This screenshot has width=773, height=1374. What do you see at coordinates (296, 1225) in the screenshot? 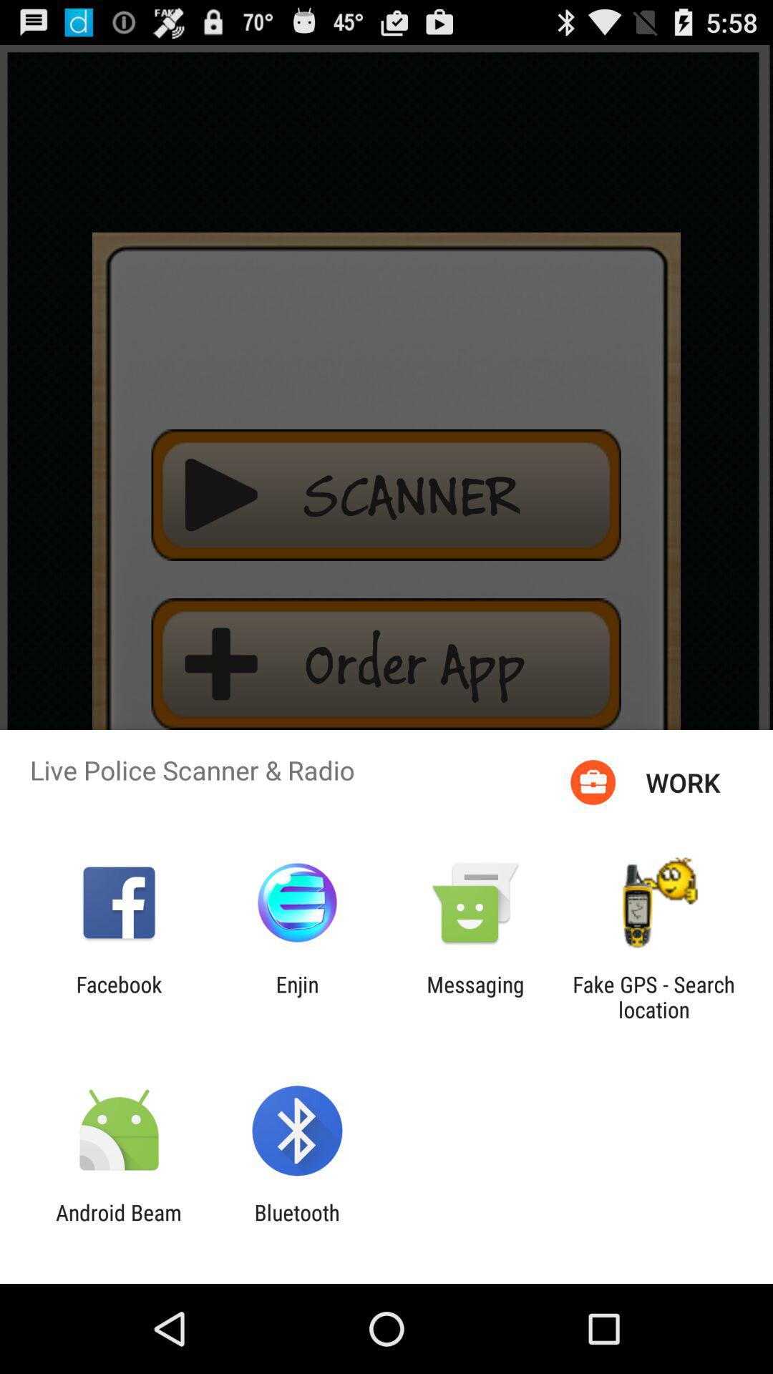
I see `launch item next to the android beam icon` at bounding box center [296, 1225].